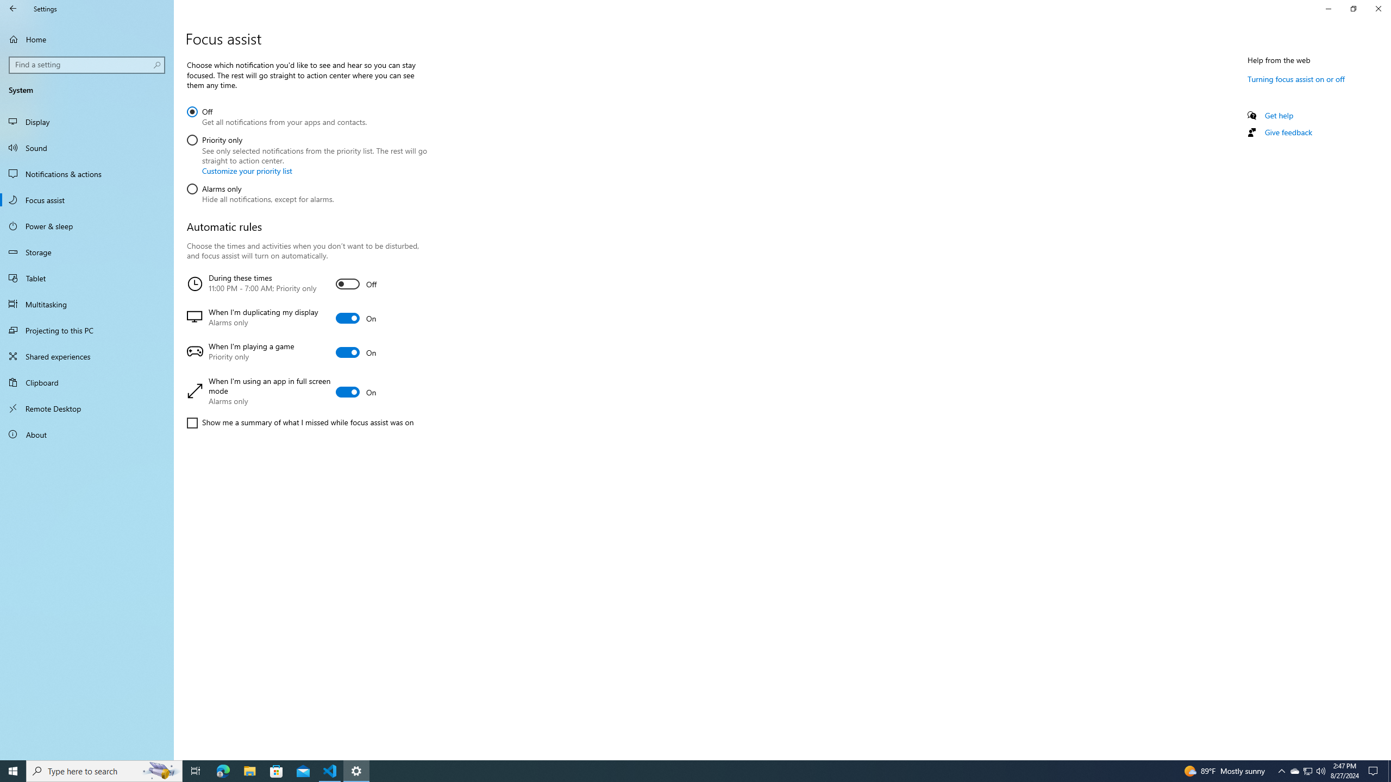  I want to click on Back, so click(13, 9).